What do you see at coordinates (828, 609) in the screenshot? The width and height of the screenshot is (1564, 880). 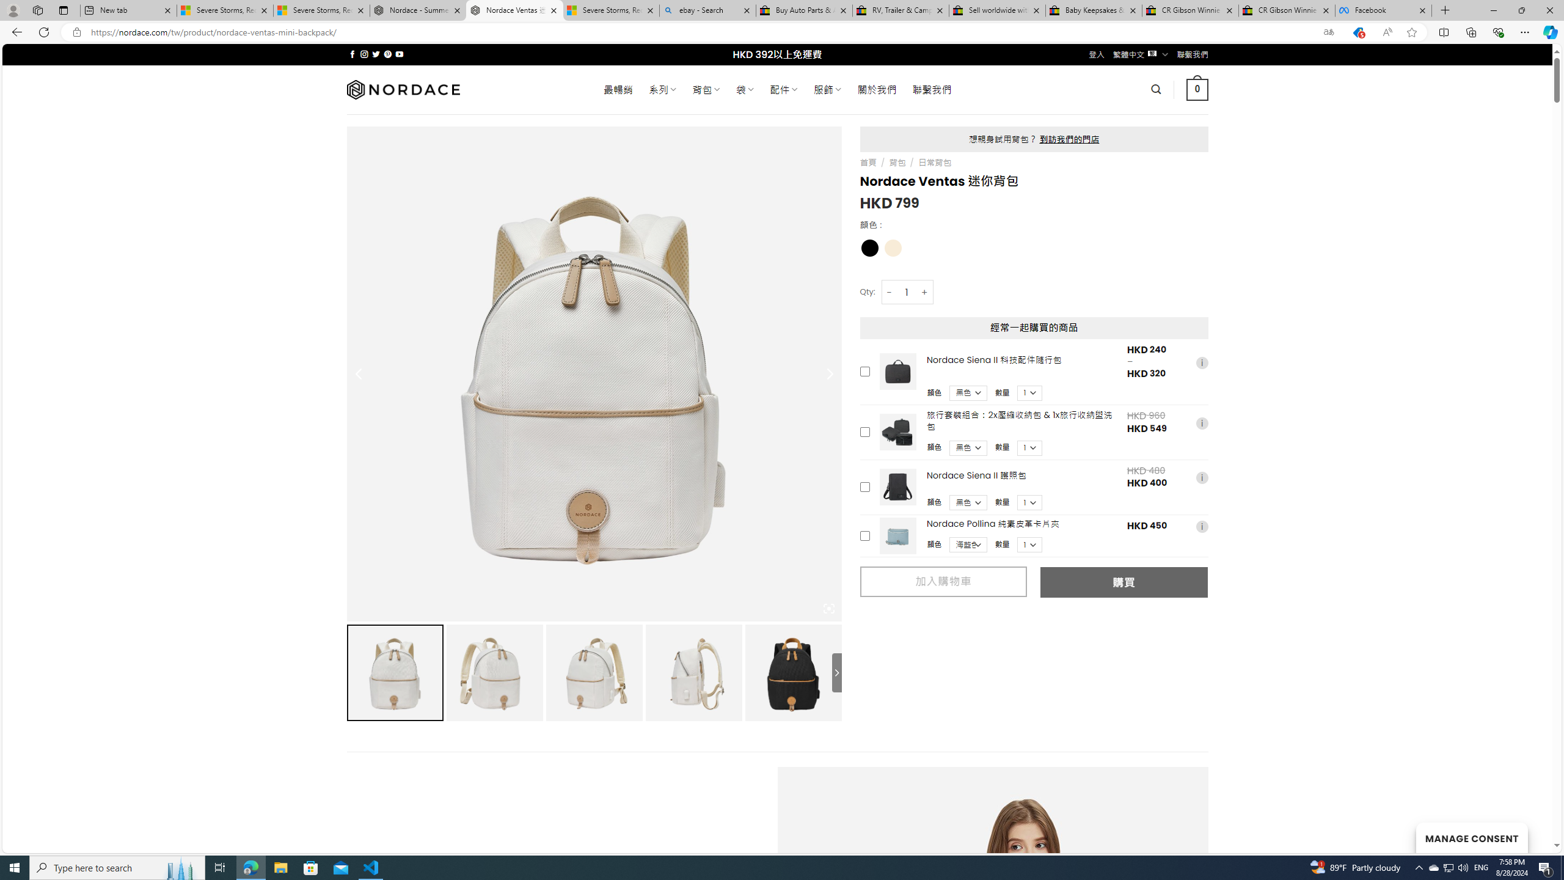 I see `Class: iconic-woothumbs-fullscreen` at bounding box center [828, 609].